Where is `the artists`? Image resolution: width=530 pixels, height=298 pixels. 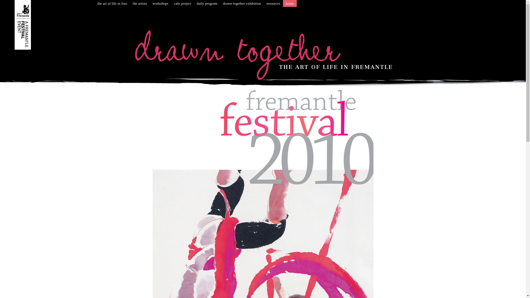 the artists is located at coordinates (140, 3).